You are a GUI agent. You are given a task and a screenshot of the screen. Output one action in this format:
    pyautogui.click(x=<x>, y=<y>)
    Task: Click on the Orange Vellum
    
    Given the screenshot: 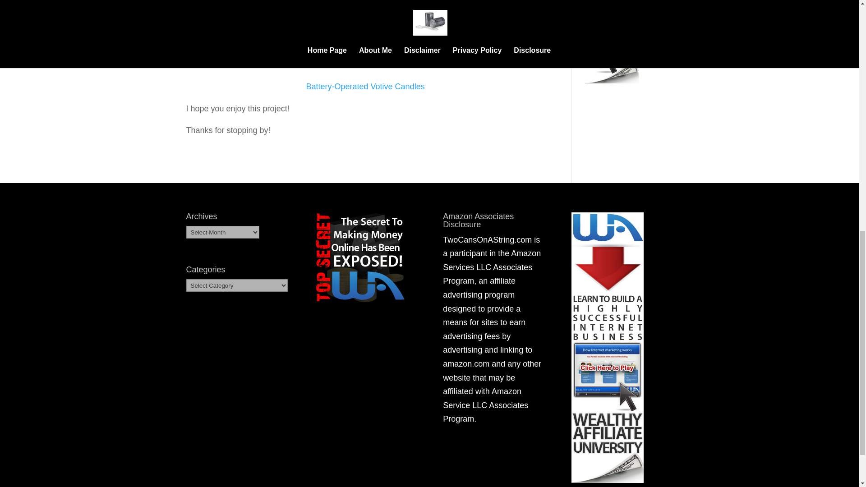 What is the action you would take?
    pyautogui.click(x=365, y=42)
    